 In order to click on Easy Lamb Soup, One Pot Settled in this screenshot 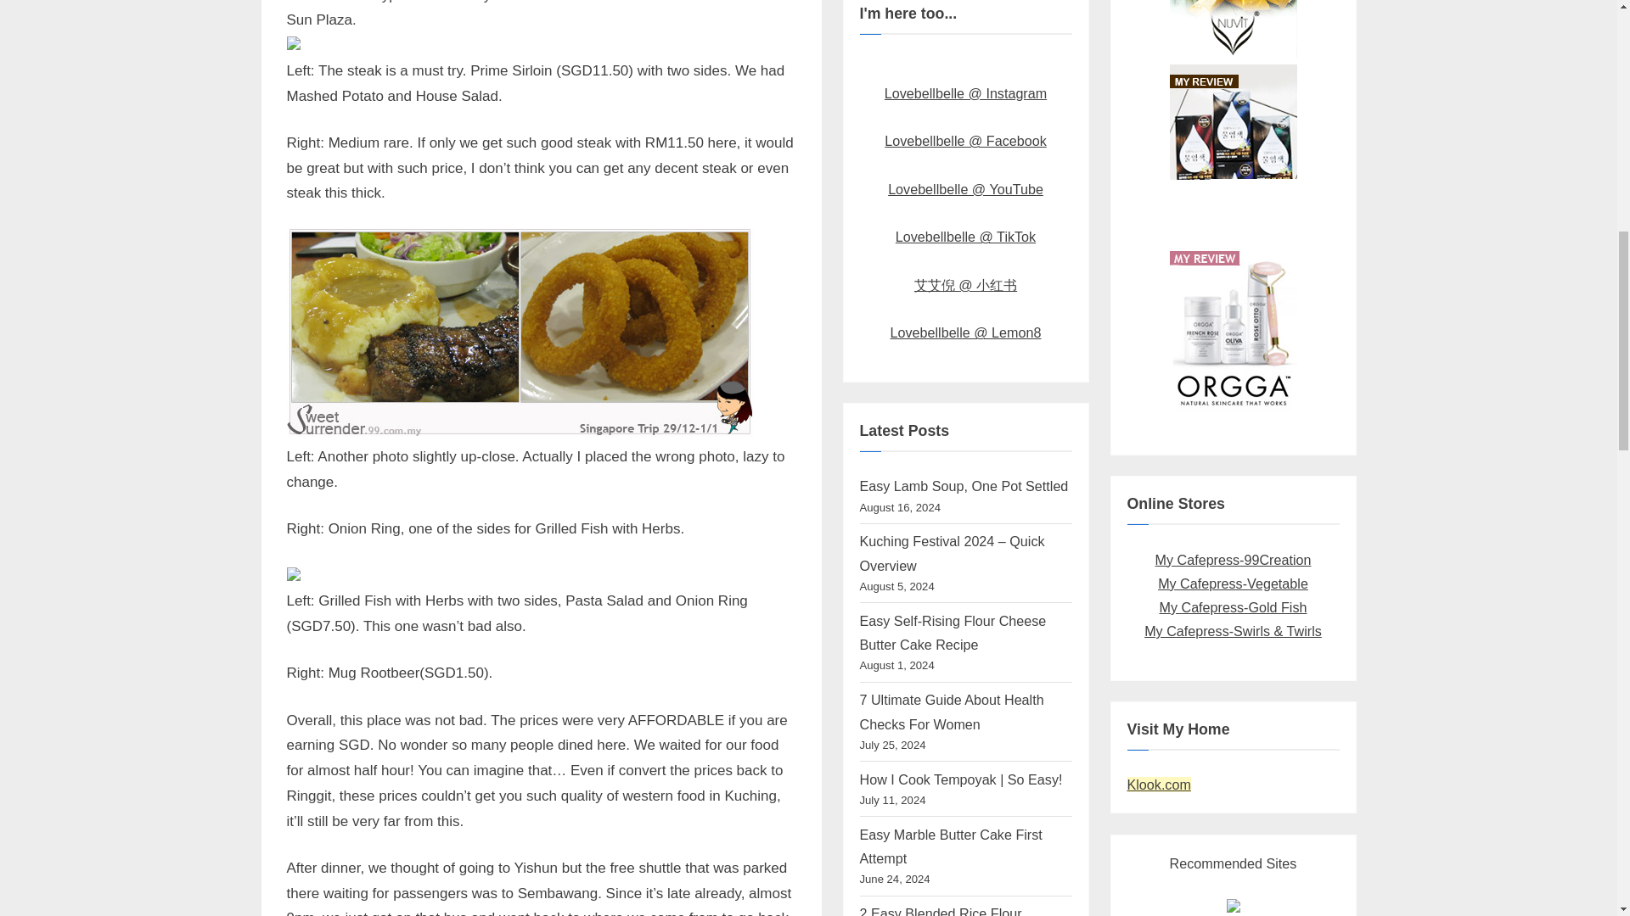, I will do `click(963, 485)`.